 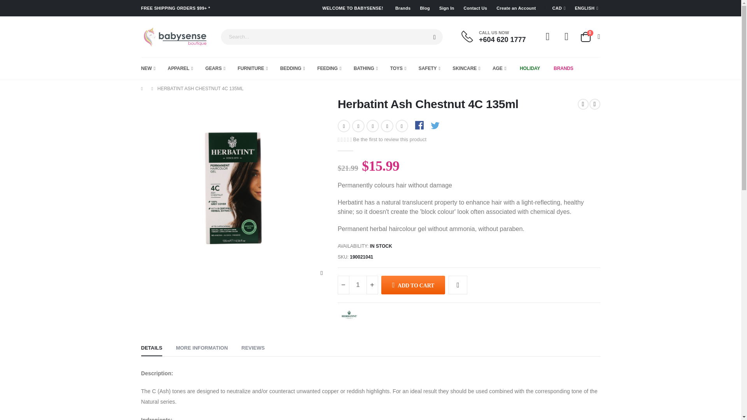 What do you see at coordinates (180, 68) in the screenshot?
I see `Apparel` at bounding box center [180, 68].